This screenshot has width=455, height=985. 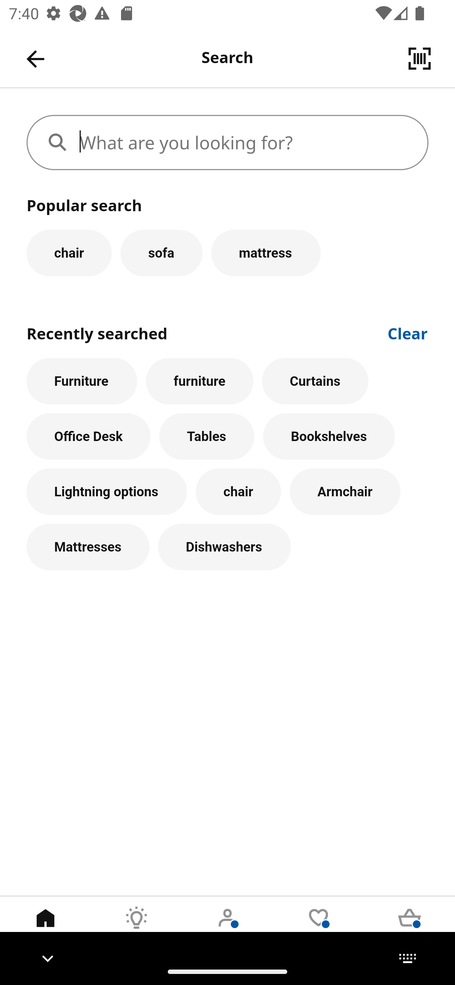 I want to click on furniture, so click(x=200, y=381).